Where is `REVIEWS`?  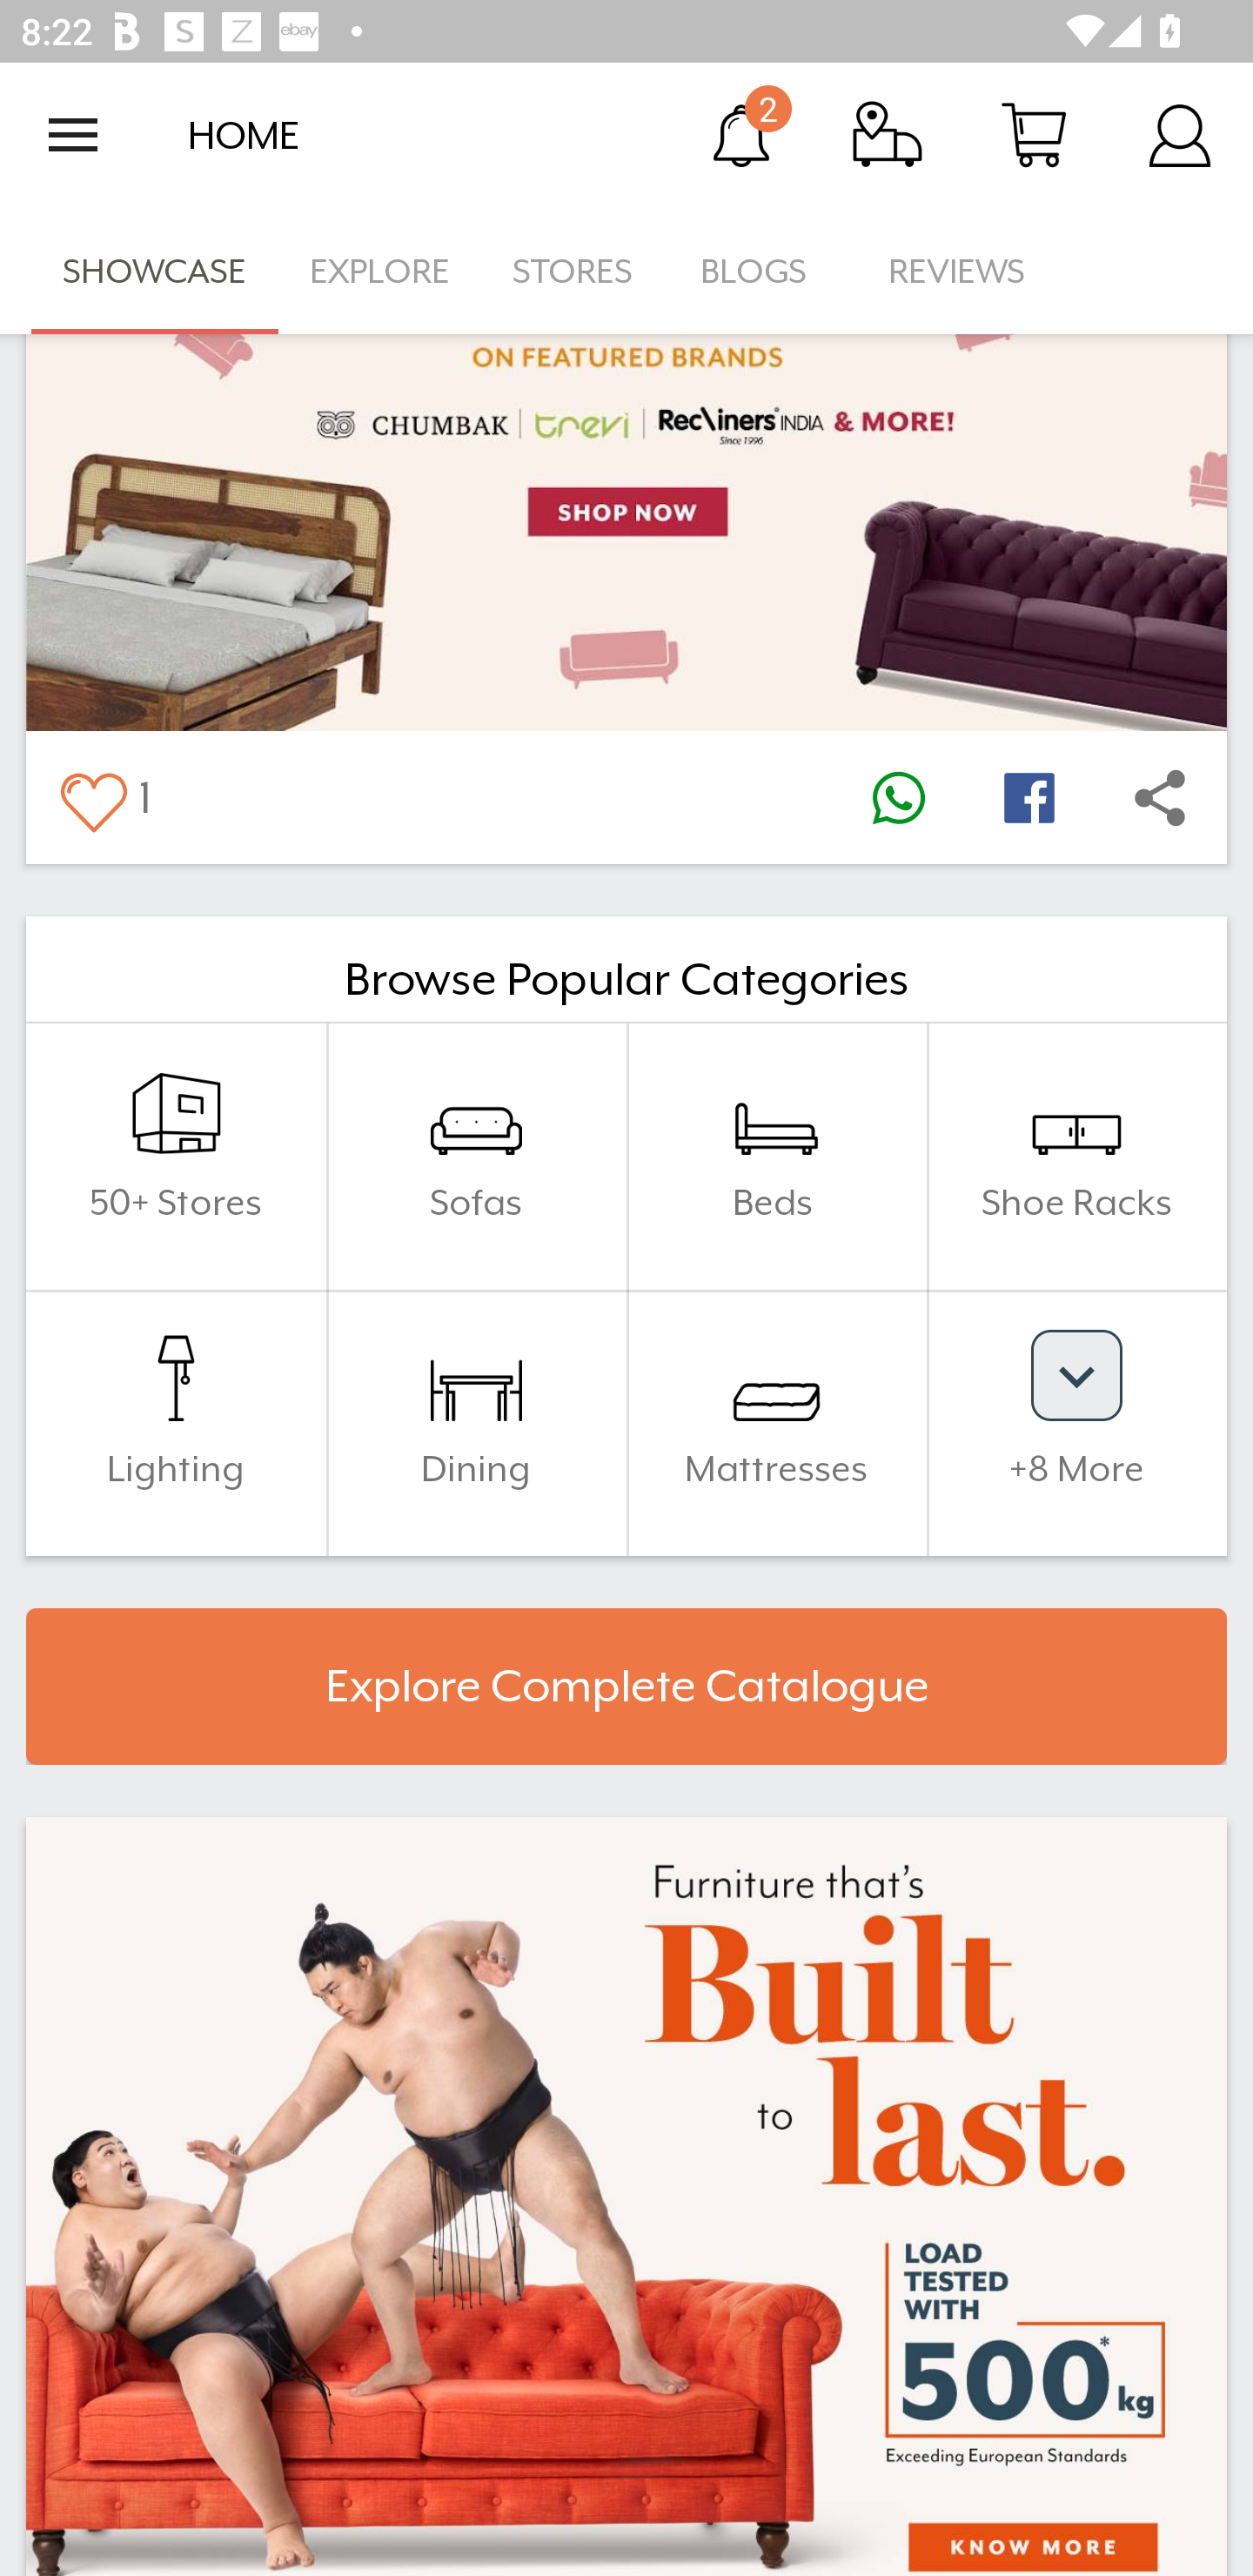 REVIEWS is located at coordinates (957, 272).